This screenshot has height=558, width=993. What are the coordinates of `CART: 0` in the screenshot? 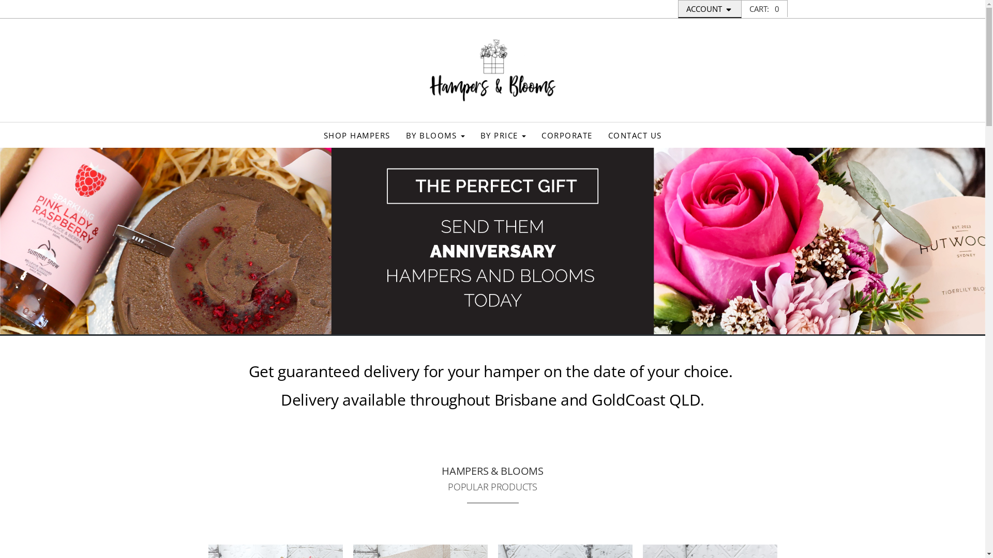 It's located at (764, 9).